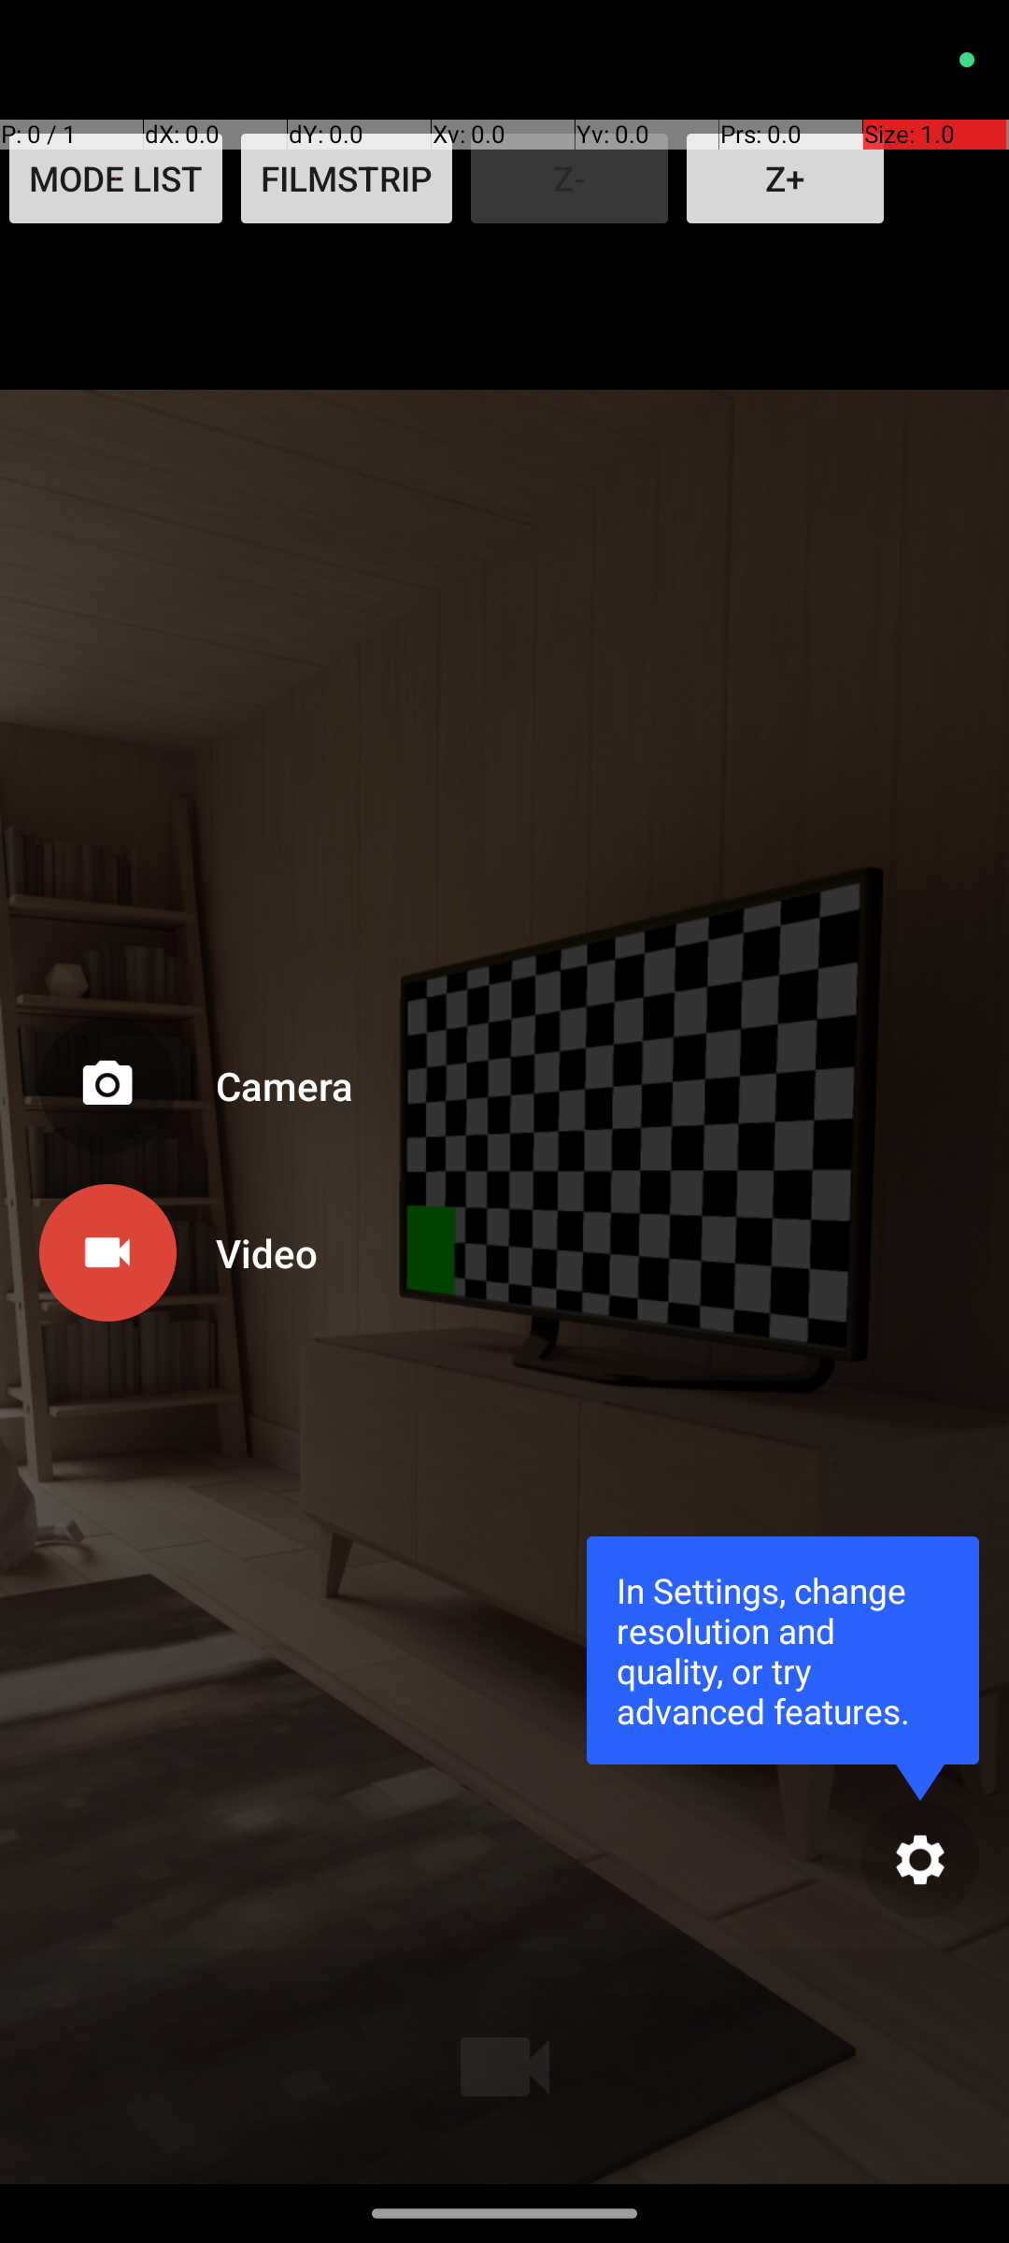 This screenshot has height=2243, width=1009. I want to click on Video, so click(265, 1252).